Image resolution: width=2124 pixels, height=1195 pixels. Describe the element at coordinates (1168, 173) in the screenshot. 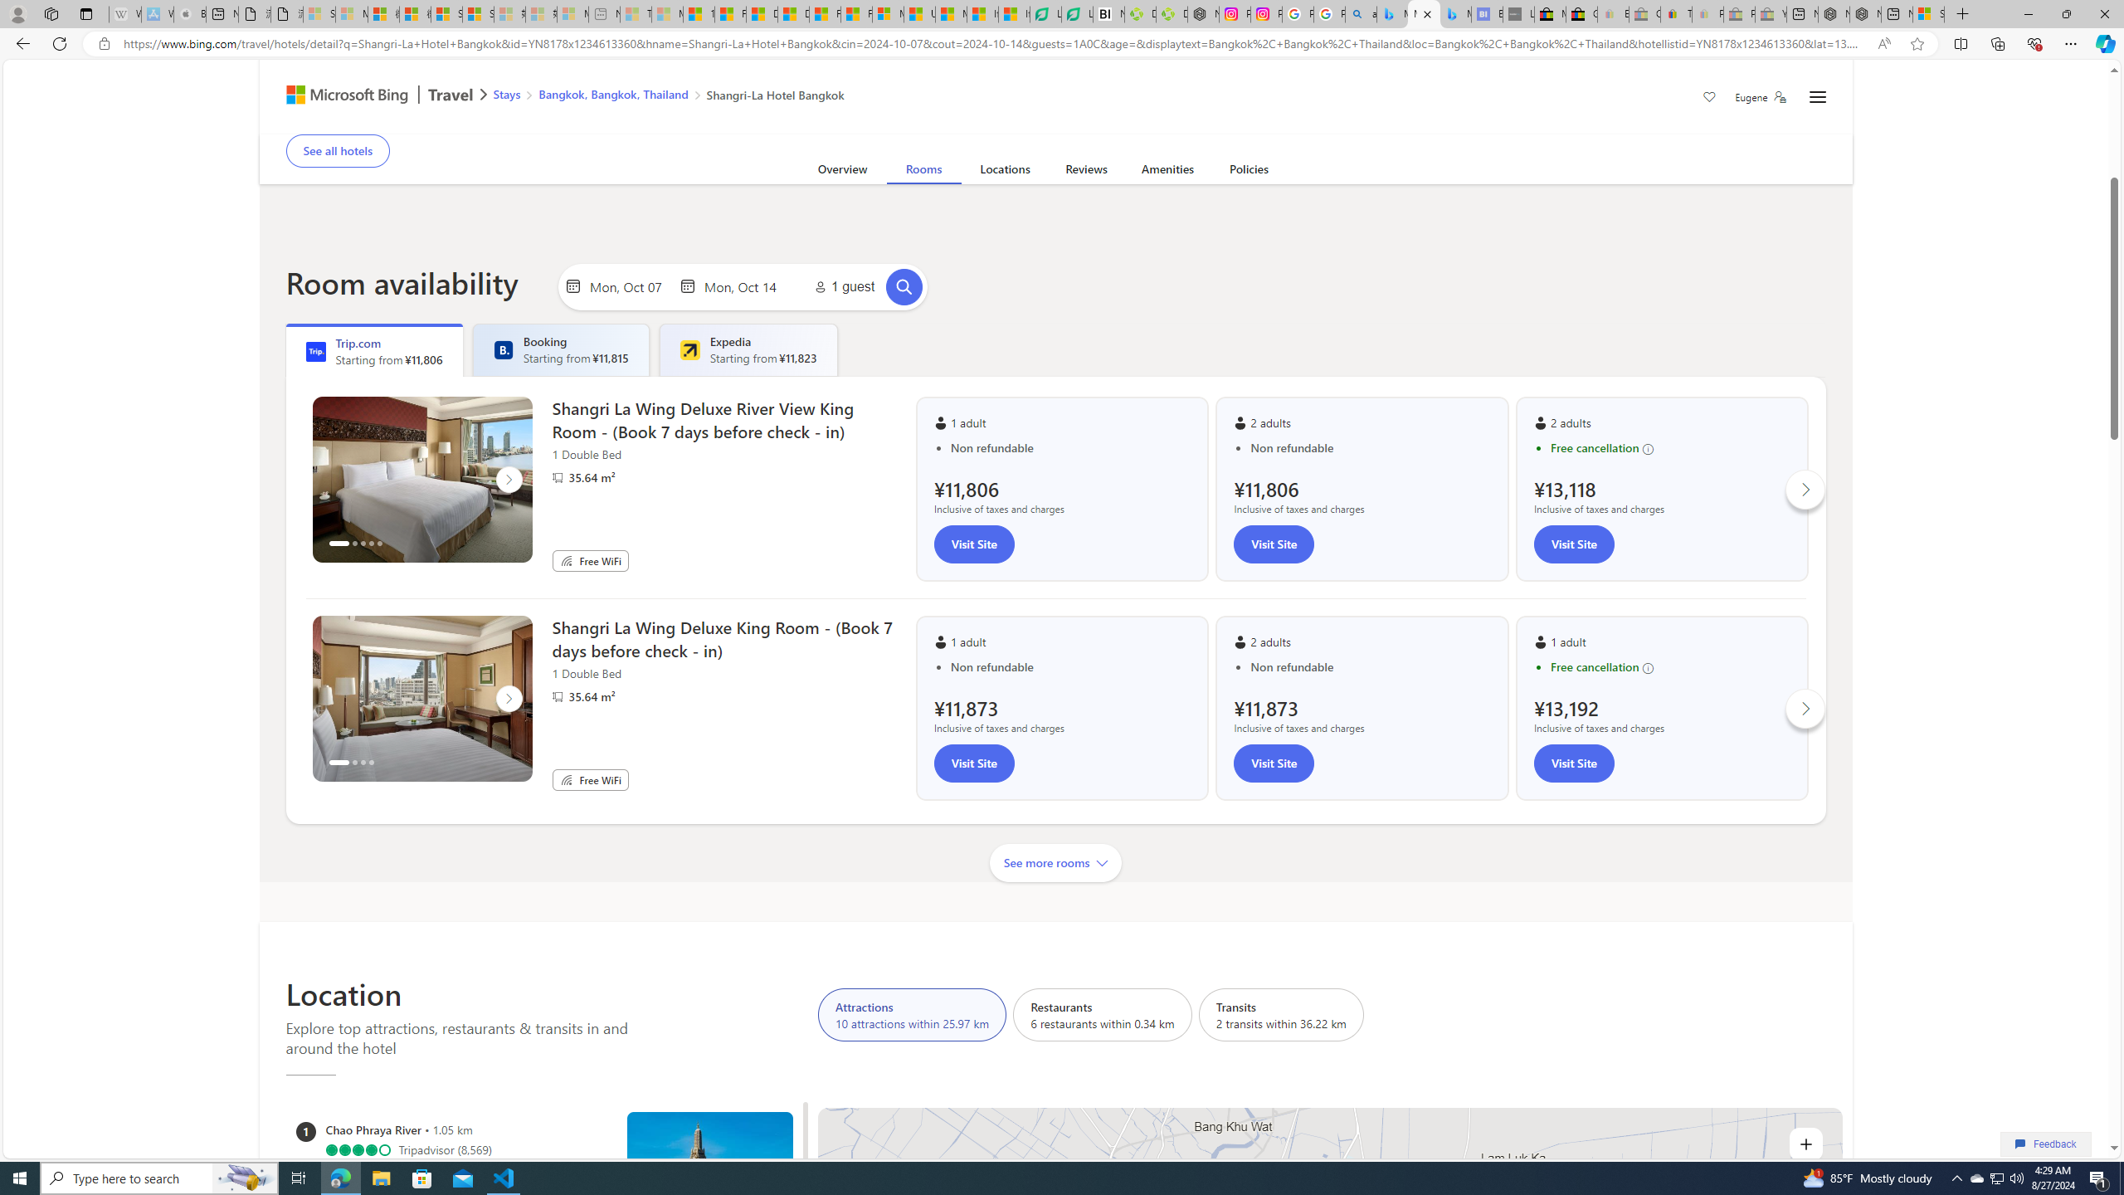

I see `Amenities` at that location.